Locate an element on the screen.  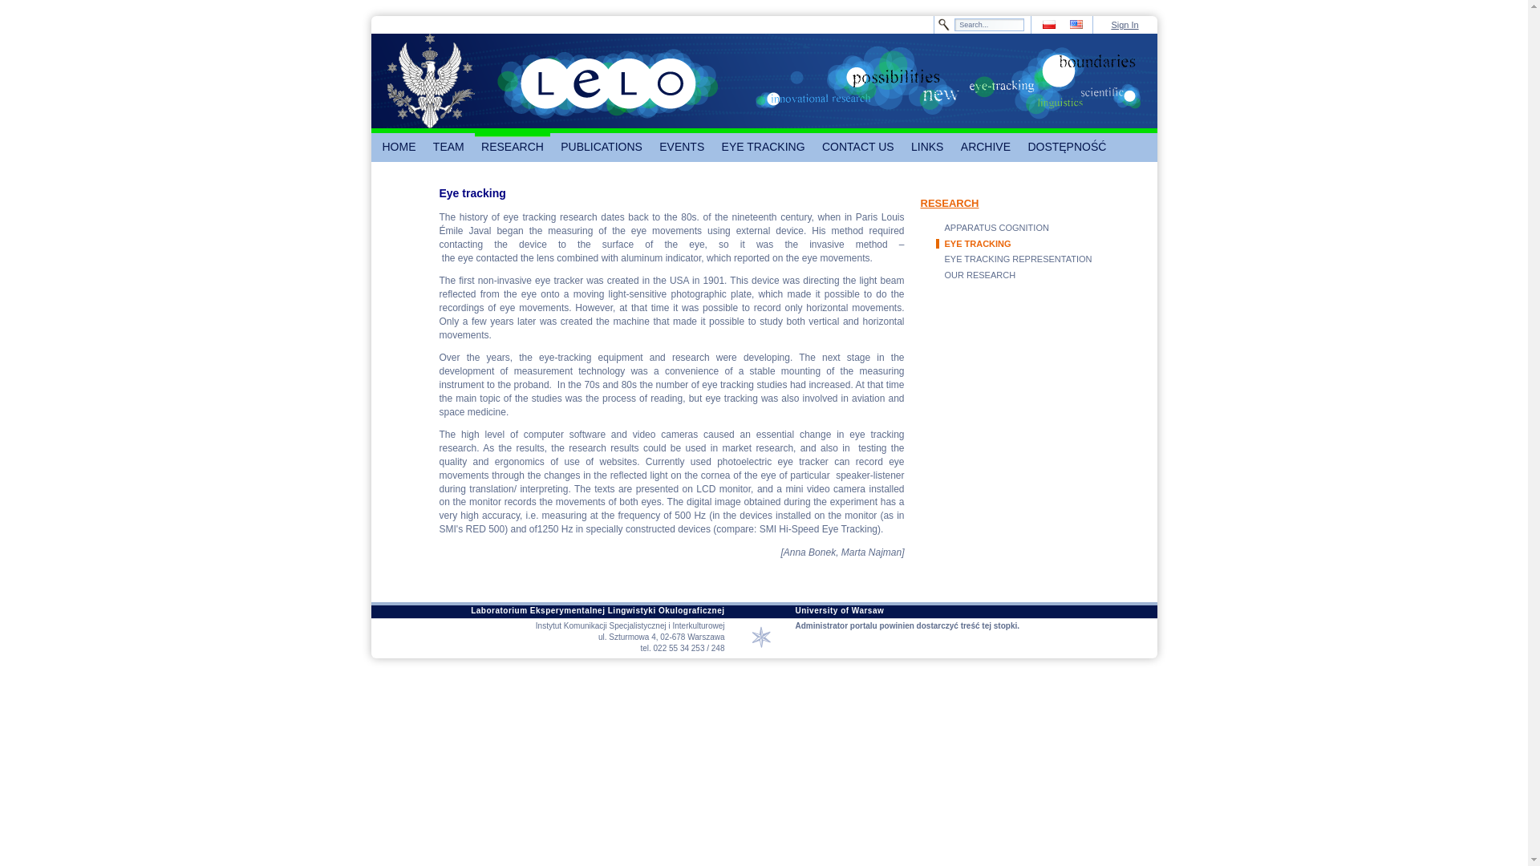
Search Web Content is located at coordinates (989, 24).